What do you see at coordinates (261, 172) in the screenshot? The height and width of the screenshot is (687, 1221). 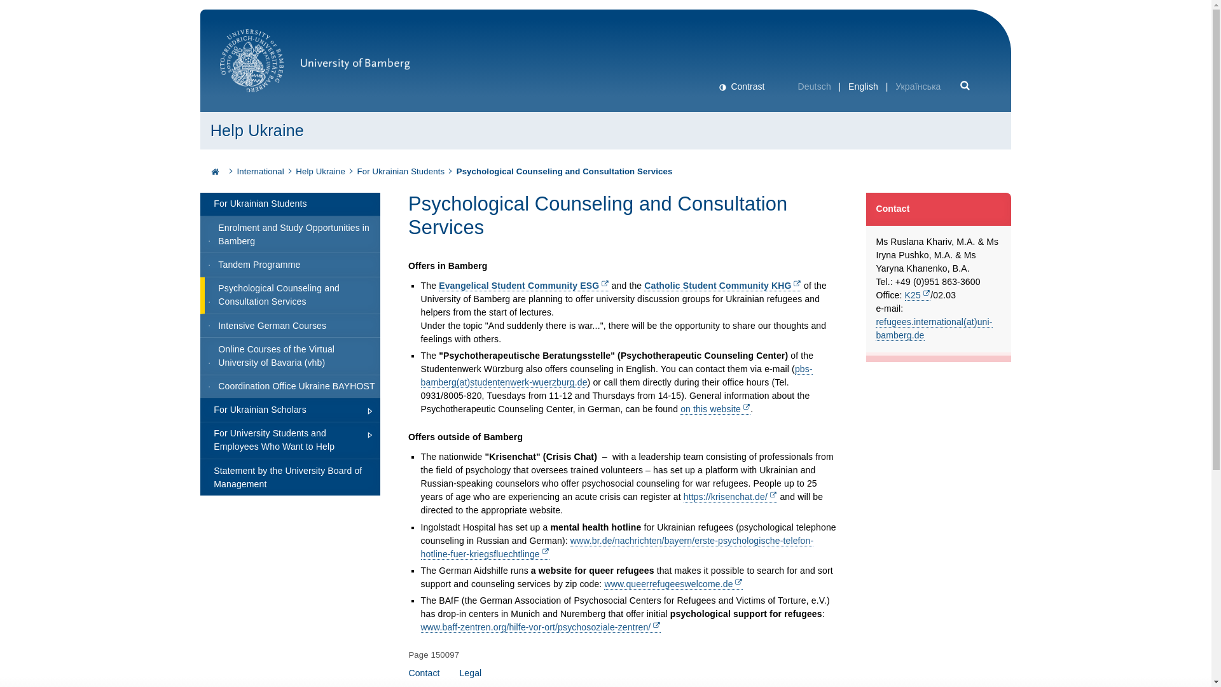 I see `Uni Bamberg International` at bounding box center [261, 172].